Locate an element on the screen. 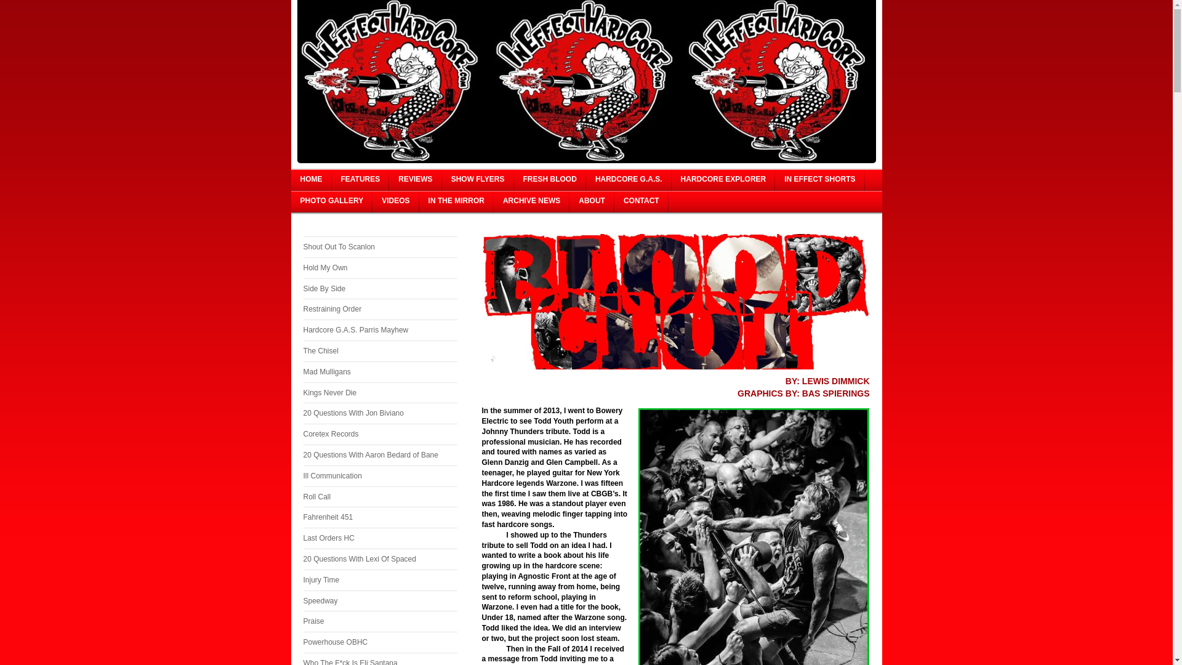 The image size is (1182, 665). Restraining Order is located at coordinates (379, 309).